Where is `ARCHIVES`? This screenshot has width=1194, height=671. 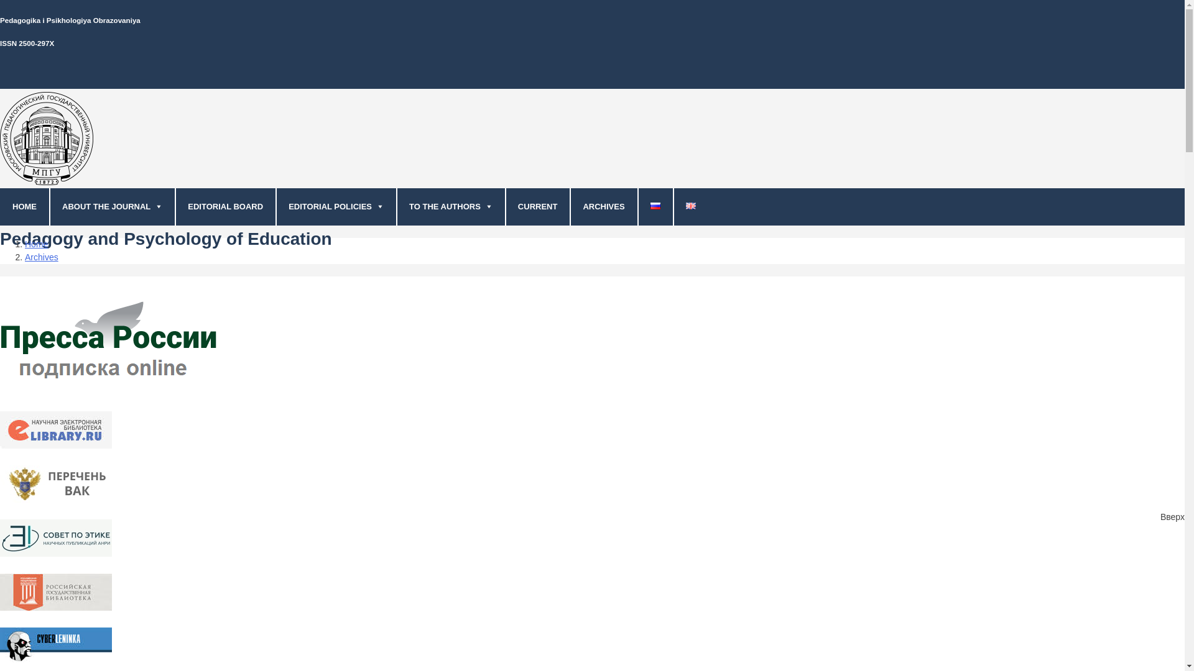 ARCHIVES is located at coordinates (603, 206).